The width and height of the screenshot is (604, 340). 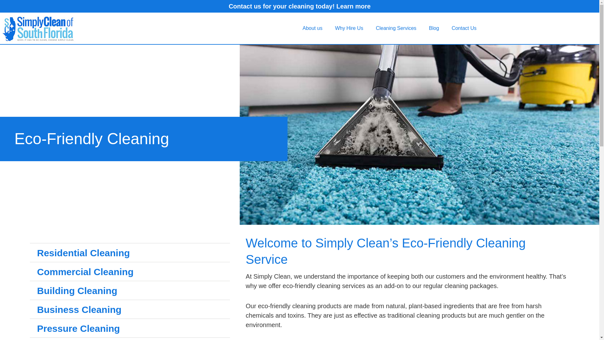 What do you see at coordinates (299, 6) in the screenshot?
I see `Contact us for your cleaning today! Learn more` at bounding box center [299, 6].